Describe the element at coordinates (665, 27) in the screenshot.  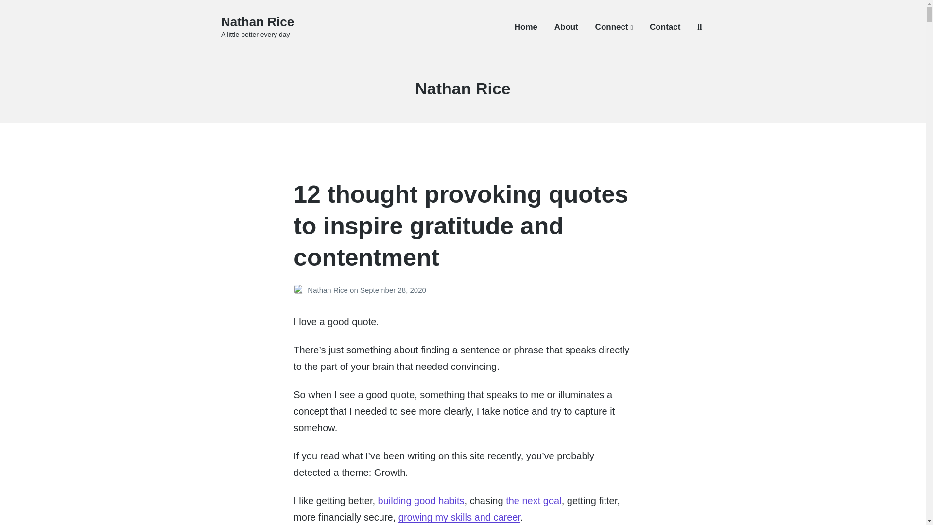
I see `Contact` at that location.